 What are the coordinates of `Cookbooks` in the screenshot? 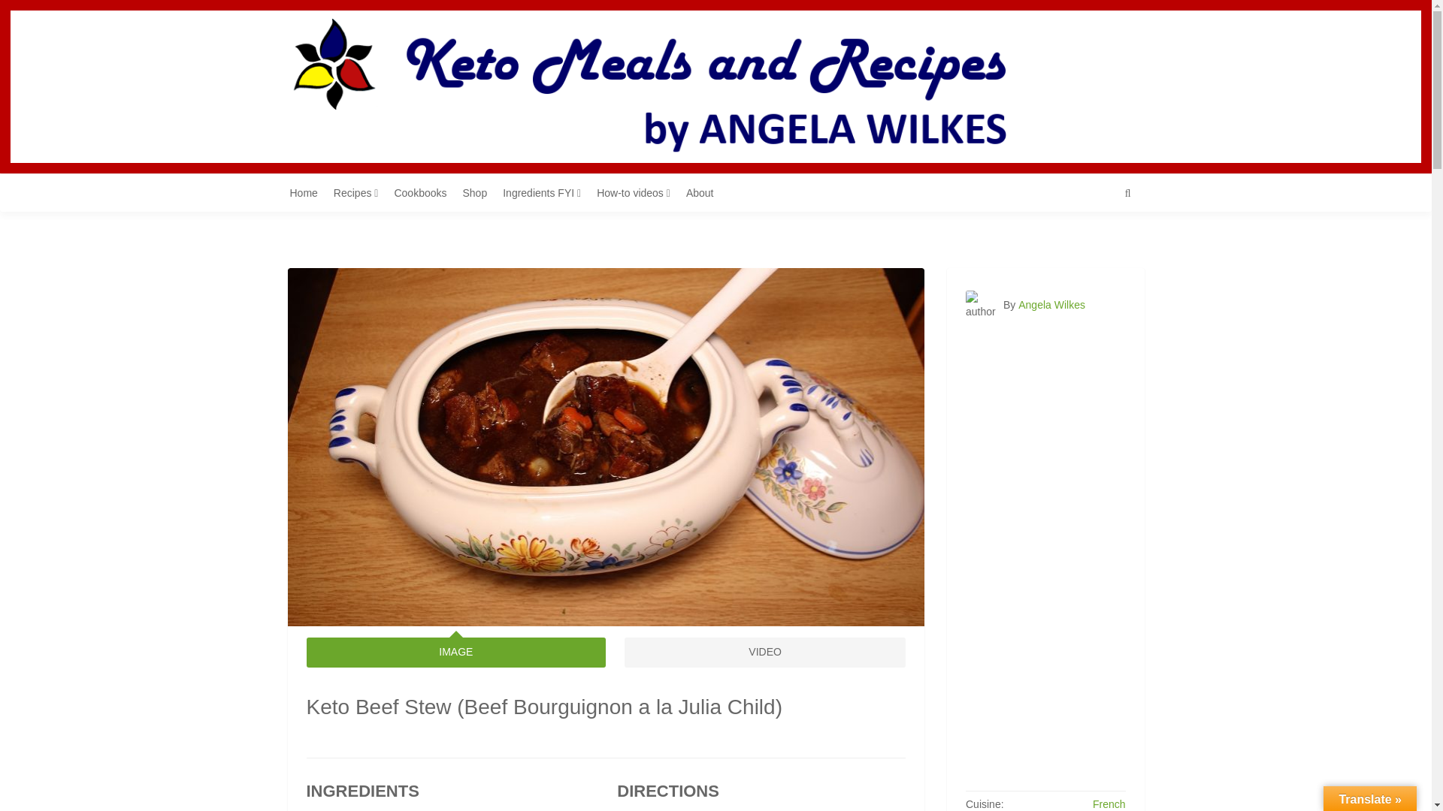 It's located at (425, 192).